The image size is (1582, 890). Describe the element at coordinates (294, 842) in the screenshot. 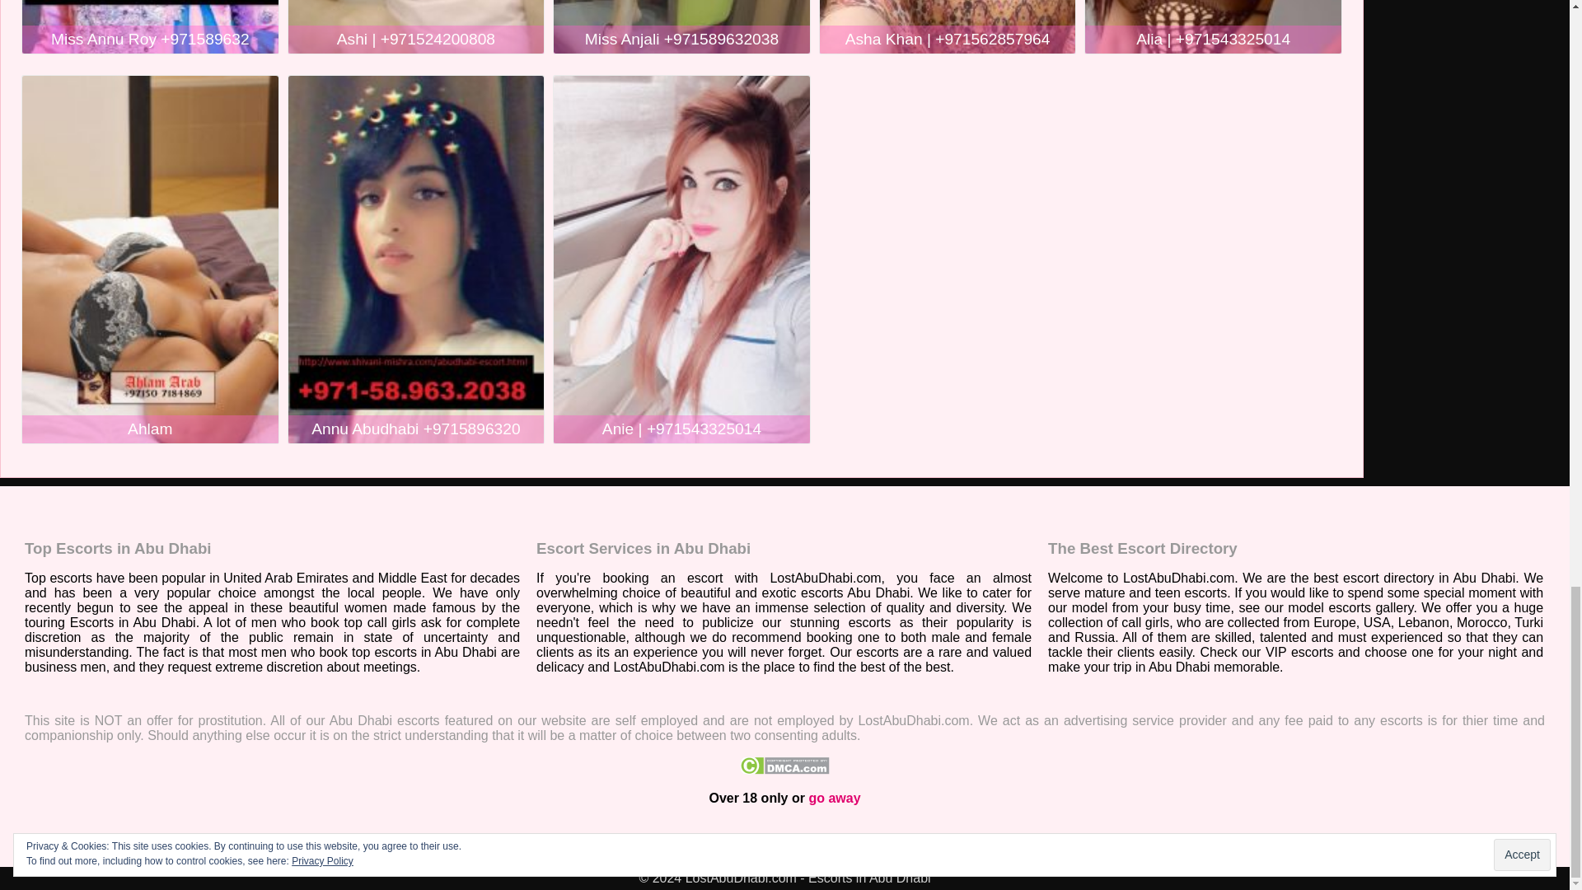

I see `Privacy Policy` at that location.